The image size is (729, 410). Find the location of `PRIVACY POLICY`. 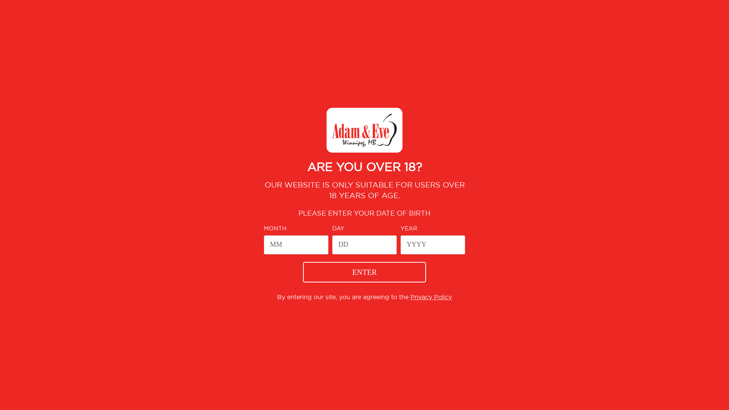

PRIVACY POLICY is located at coordinates (413, 335).